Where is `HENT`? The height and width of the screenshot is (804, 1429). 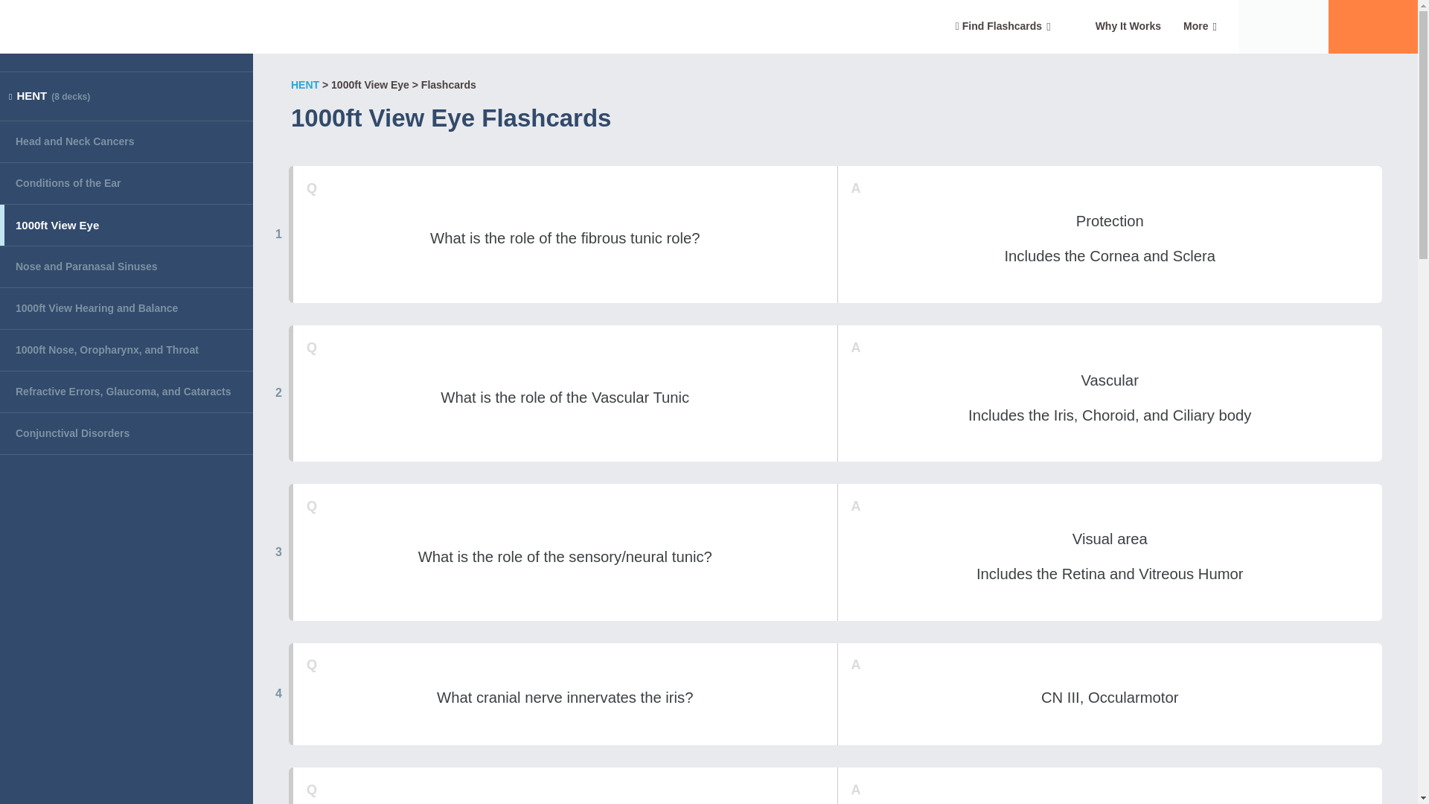 HENT is located at coordinates (305, 85).